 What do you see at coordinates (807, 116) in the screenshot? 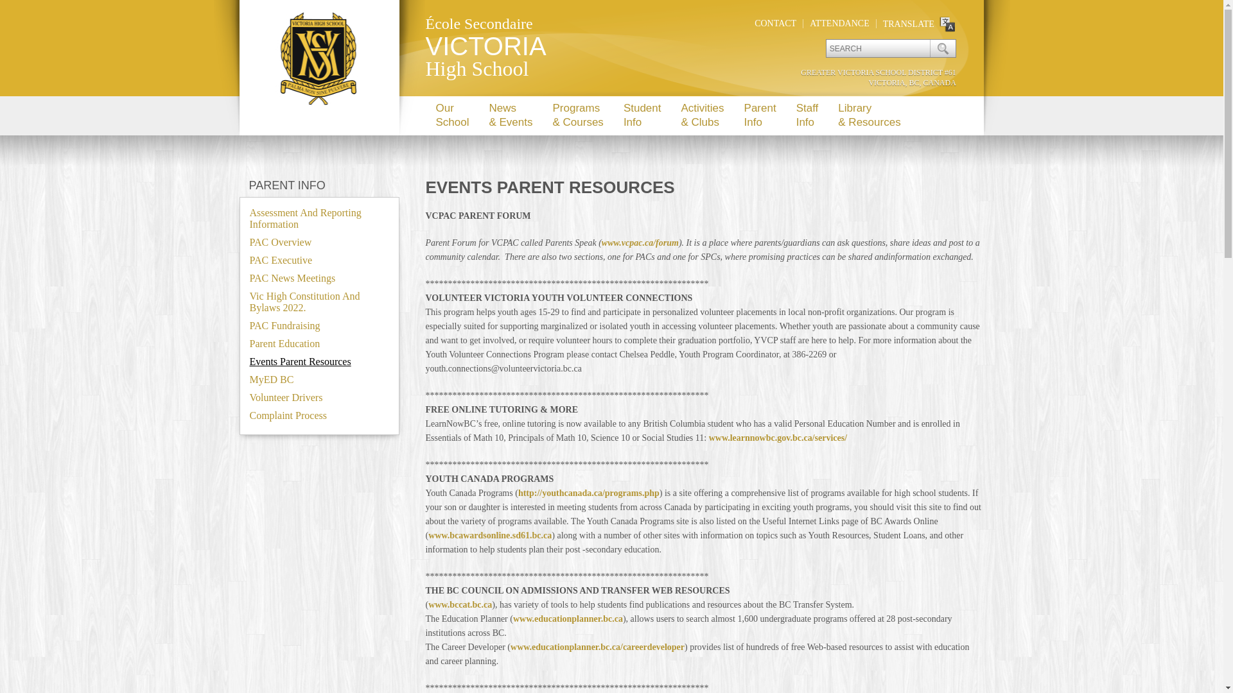
I see `Staff
Info` at bounding box center [807, 116].